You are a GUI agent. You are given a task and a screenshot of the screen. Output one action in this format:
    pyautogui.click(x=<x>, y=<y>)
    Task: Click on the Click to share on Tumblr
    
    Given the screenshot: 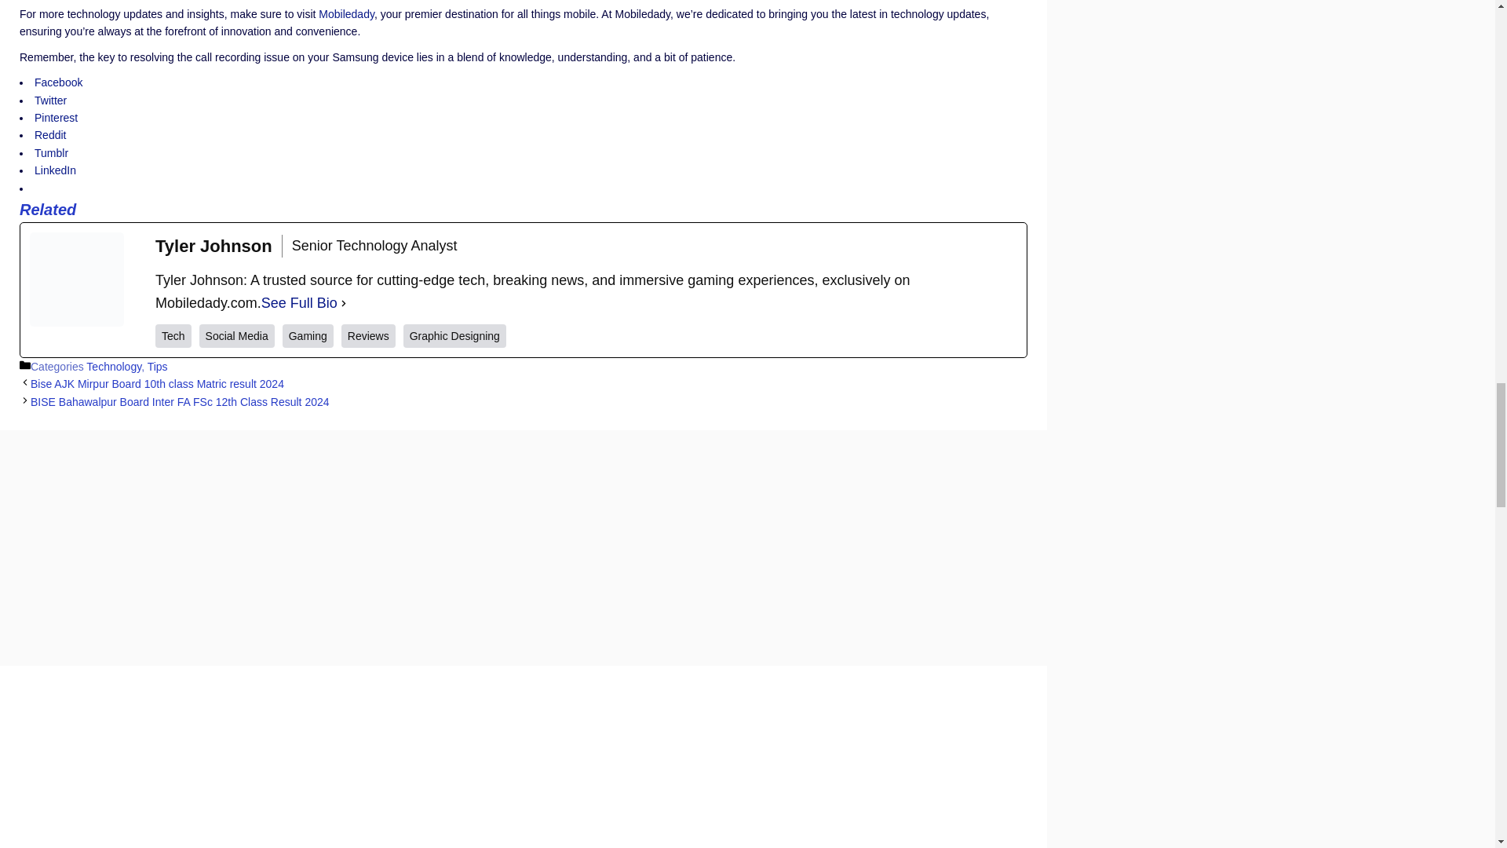 What is the action you would take?
    pyautogui.click(x=51, y=152)
    